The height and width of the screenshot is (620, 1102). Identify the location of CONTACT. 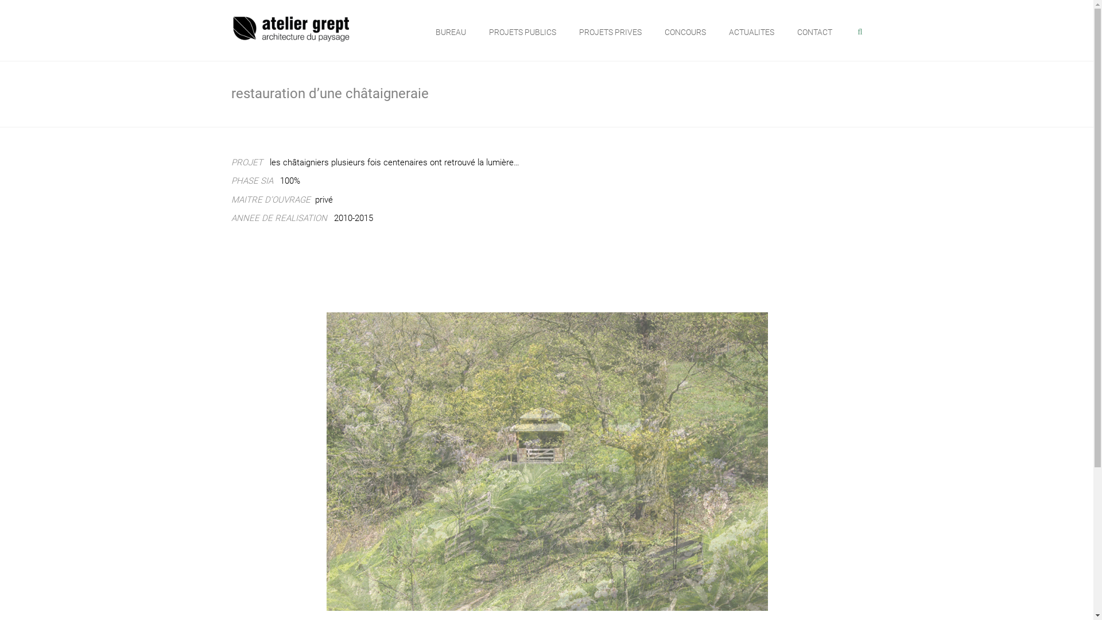
(815, 32).